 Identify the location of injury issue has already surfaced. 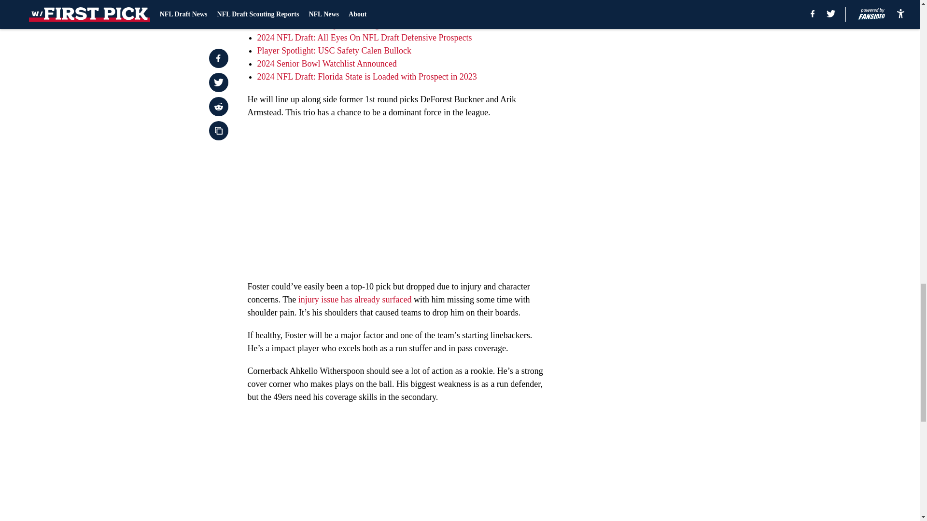
(355, 299).